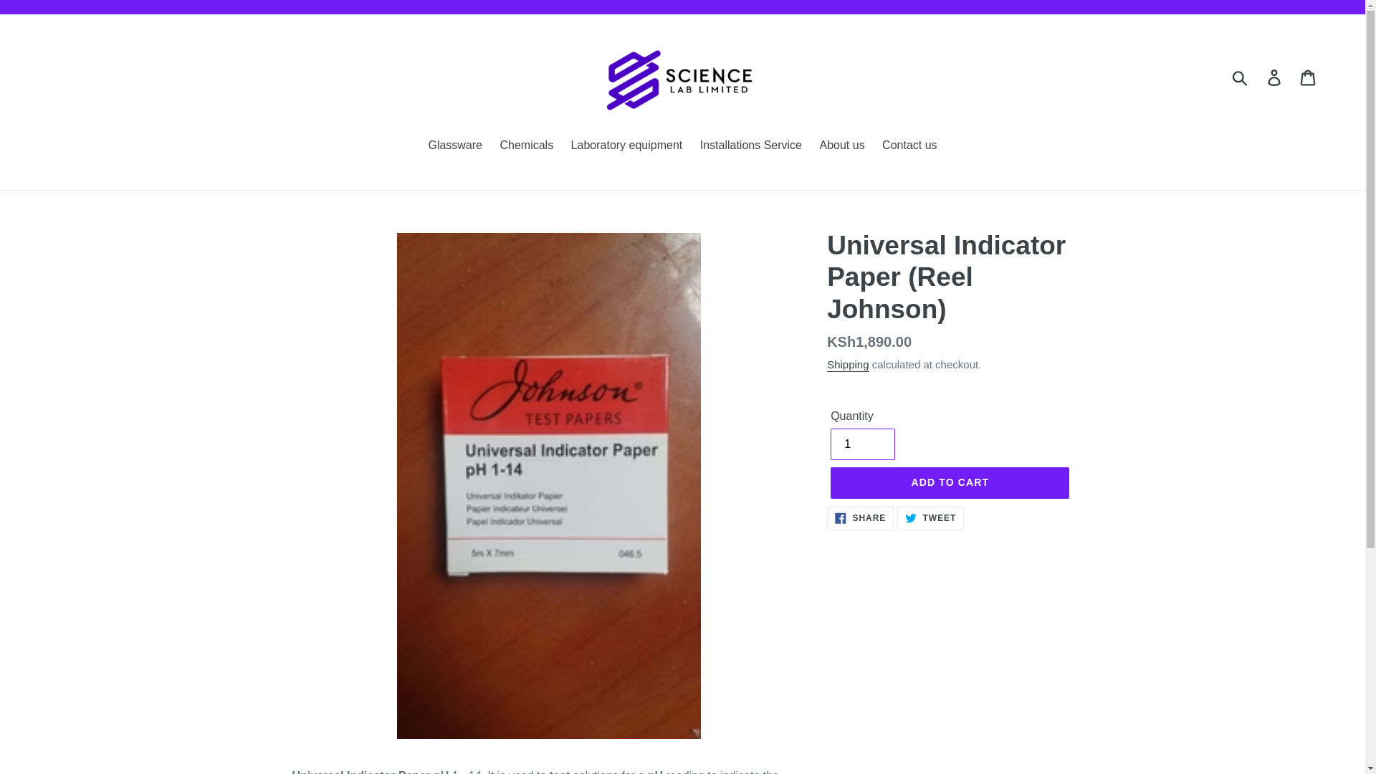 This screenshot has height=774, width=1376. Describe the element at coordinates (455, 146) in the screenshot. I see `Contact us` at that location.